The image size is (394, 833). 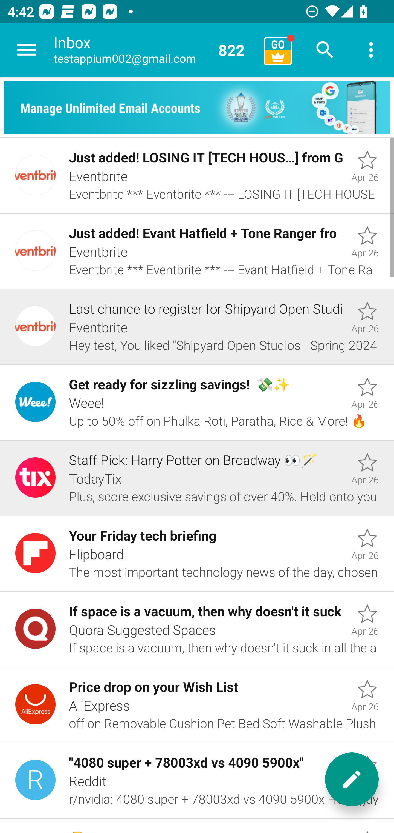 What do you see at coordinates (155, 50) in the screenshot?
I see `Inbox testappium002@gmail.com 822` at bounding box center [155, 50].